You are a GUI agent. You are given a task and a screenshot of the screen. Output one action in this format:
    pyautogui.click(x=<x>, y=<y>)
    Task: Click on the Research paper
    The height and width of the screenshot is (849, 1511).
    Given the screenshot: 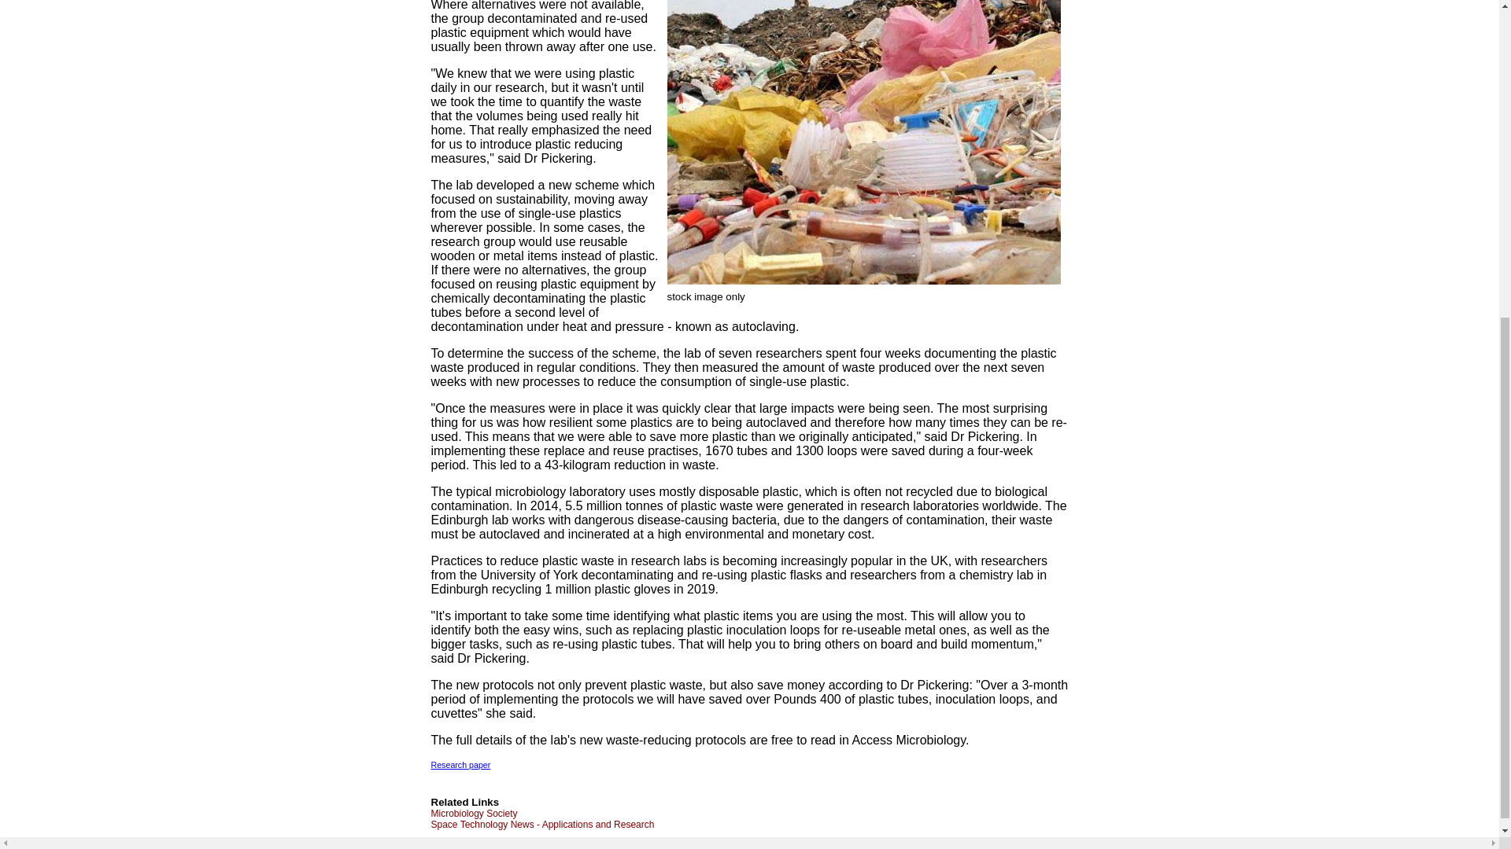 What is the action you would take?
    pyautogui.click(x=461, y=764)
    